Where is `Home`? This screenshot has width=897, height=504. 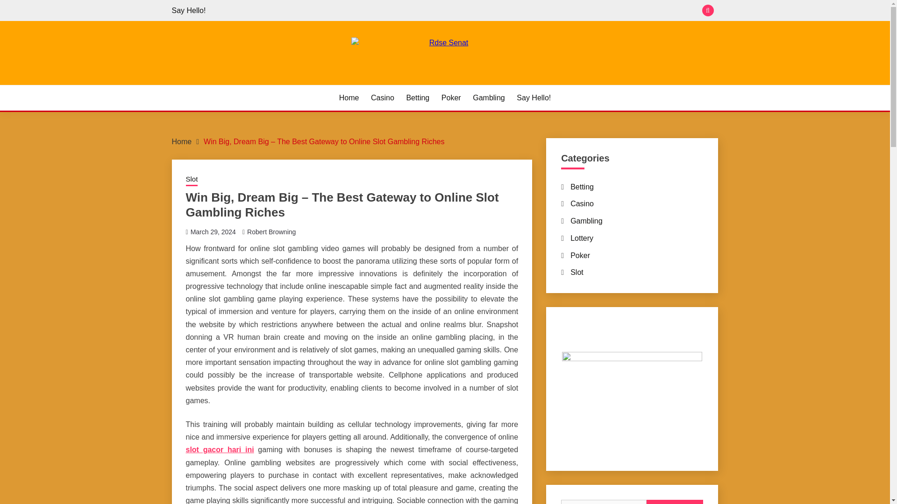 Home is located at coordinates (182, 141).